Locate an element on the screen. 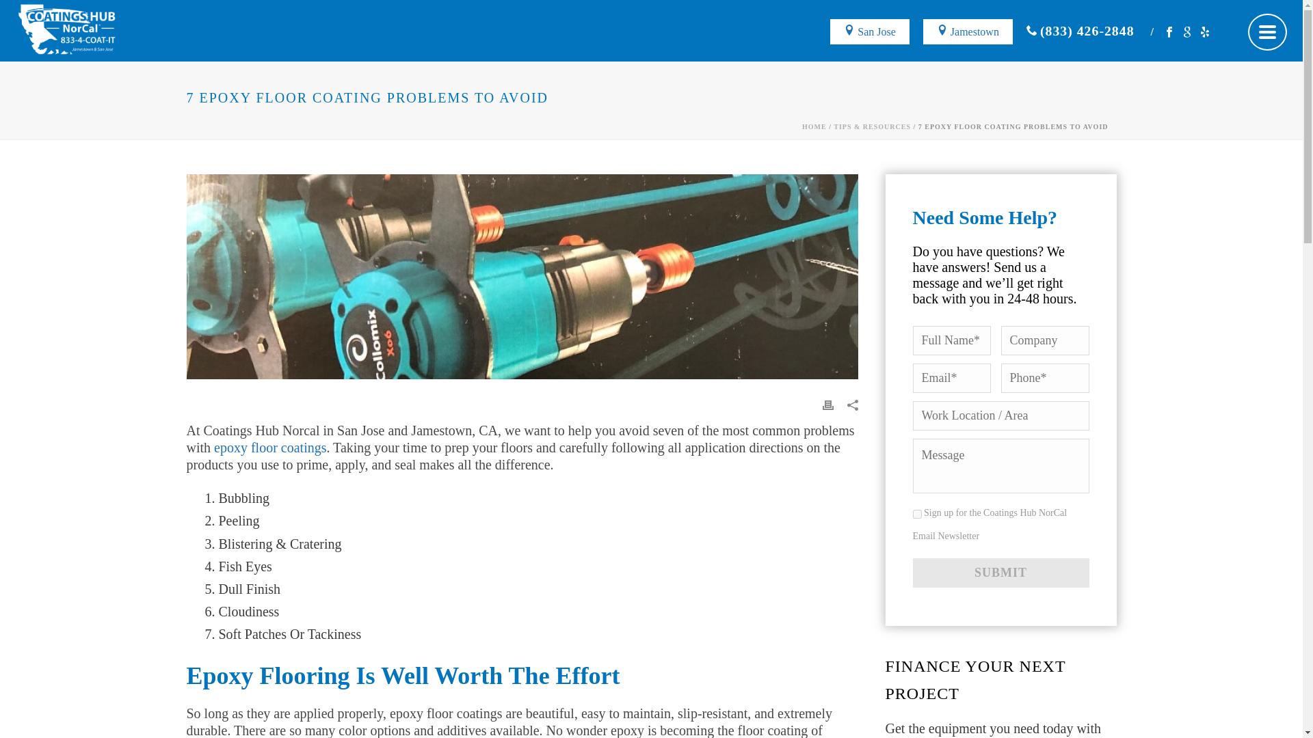 The width and height of the screenshot is (1313, 738). HOME is located at coordinates (814, 127).